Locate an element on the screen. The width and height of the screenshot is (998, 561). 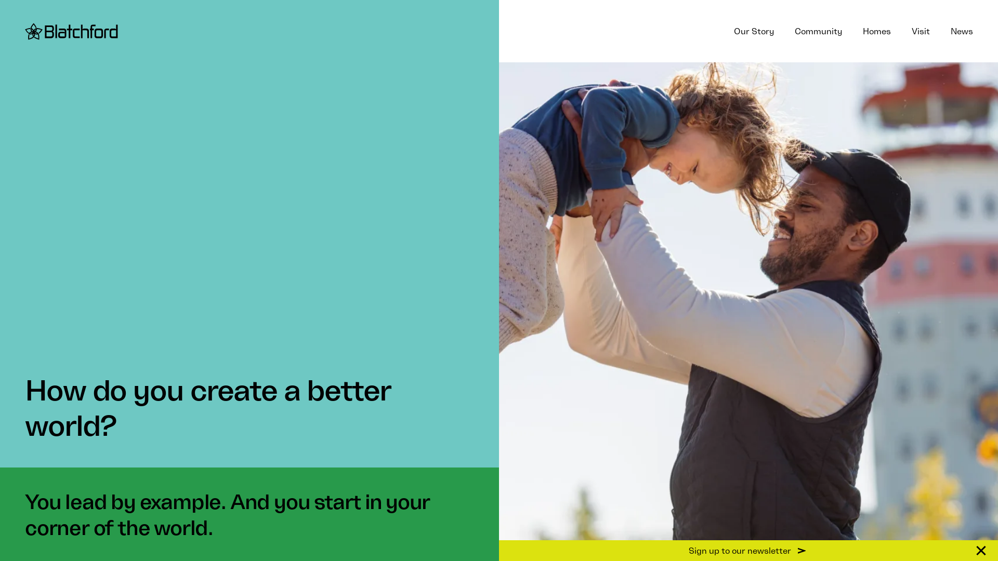
Our Story is located at coordinates (754, 31).